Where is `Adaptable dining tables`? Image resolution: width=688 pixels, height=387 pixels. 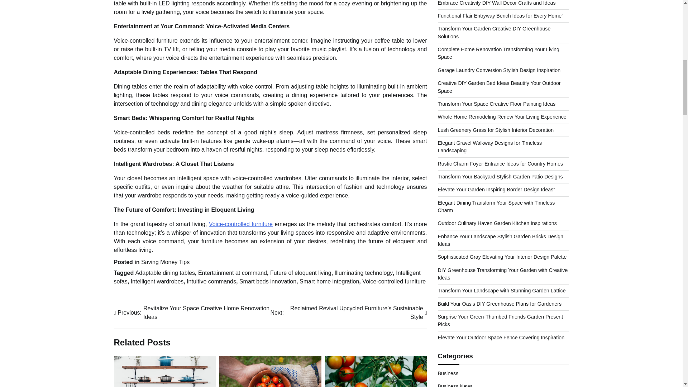
Adaptable dining tables is located at coordinates (165, 273).